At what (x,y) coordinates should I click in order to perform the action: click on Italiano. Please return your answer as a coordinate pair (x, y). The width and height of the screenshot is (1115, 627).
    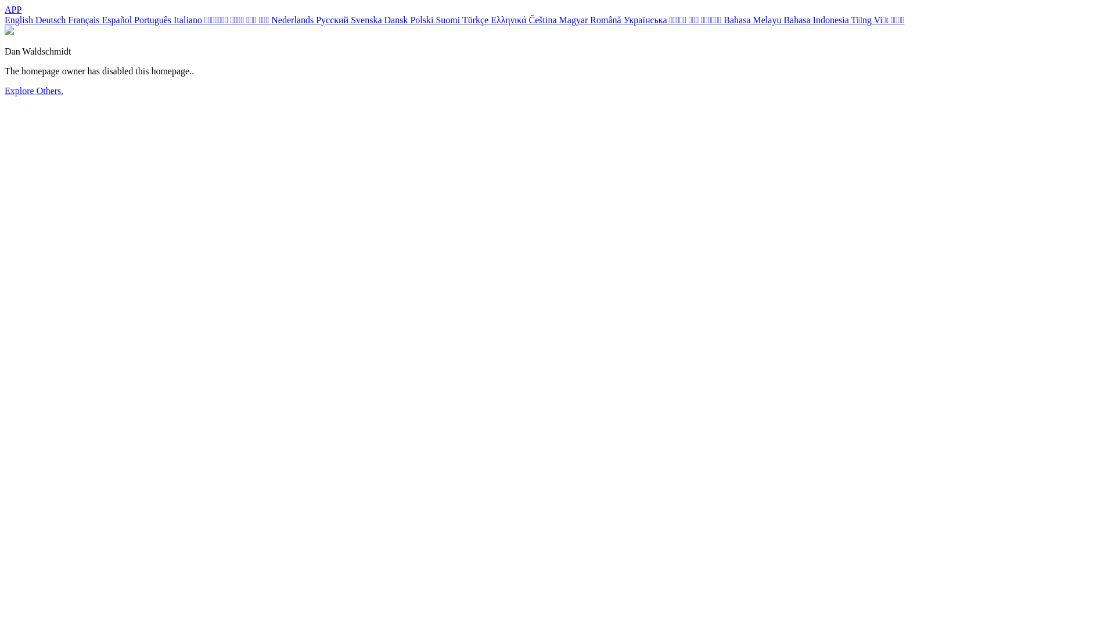
    Looking at the image, I should click on (201, 20).